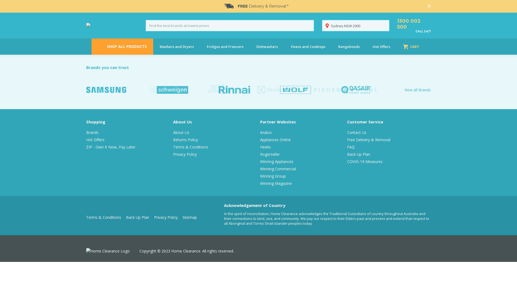  I want to click on Winning Commercial, so click(278, 169).